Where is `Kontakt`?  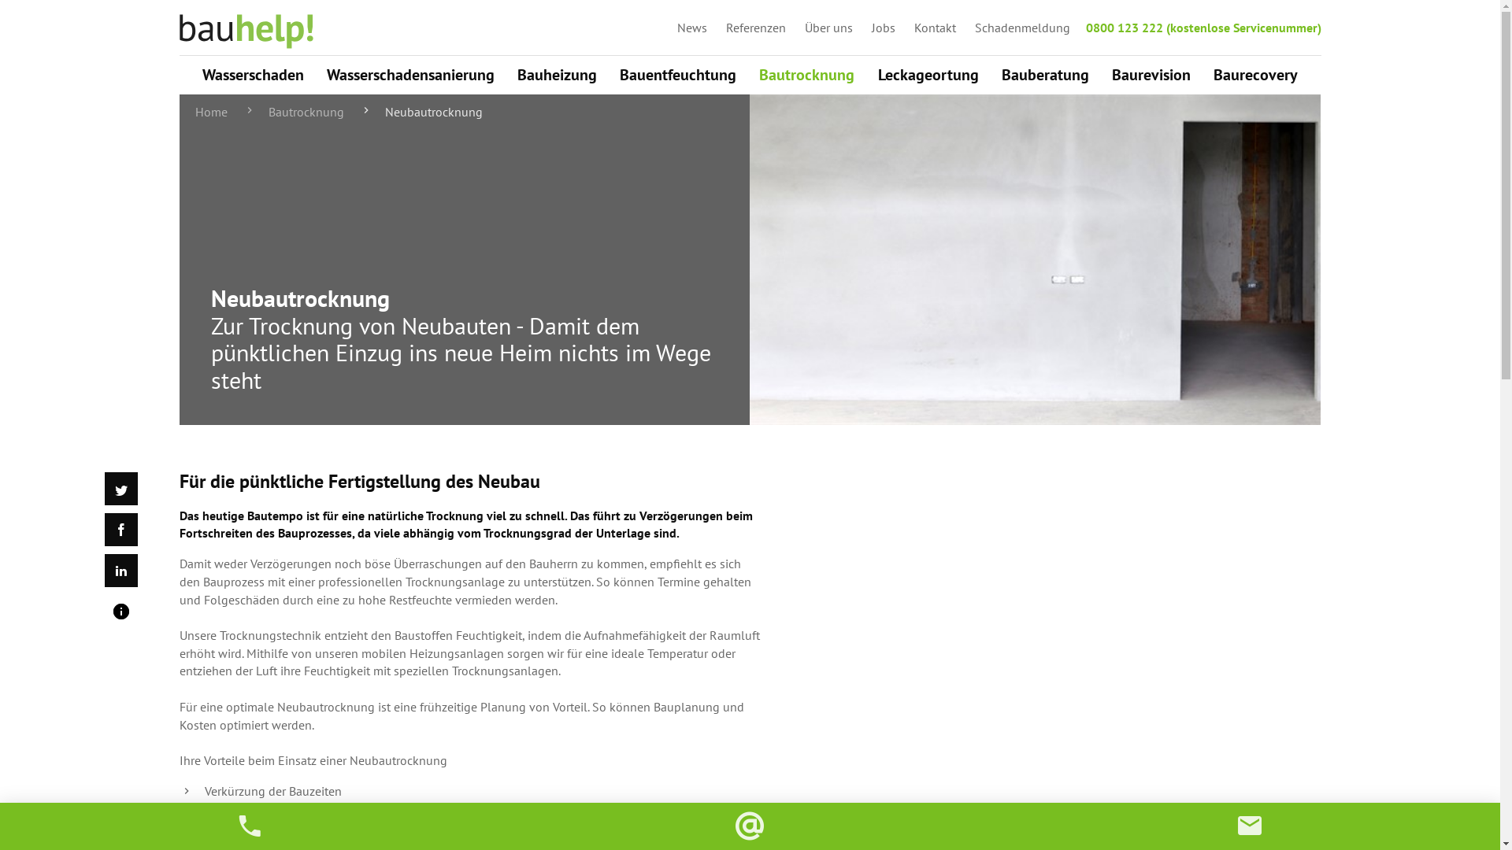 Kontakt is located at coordinates (934, 28).